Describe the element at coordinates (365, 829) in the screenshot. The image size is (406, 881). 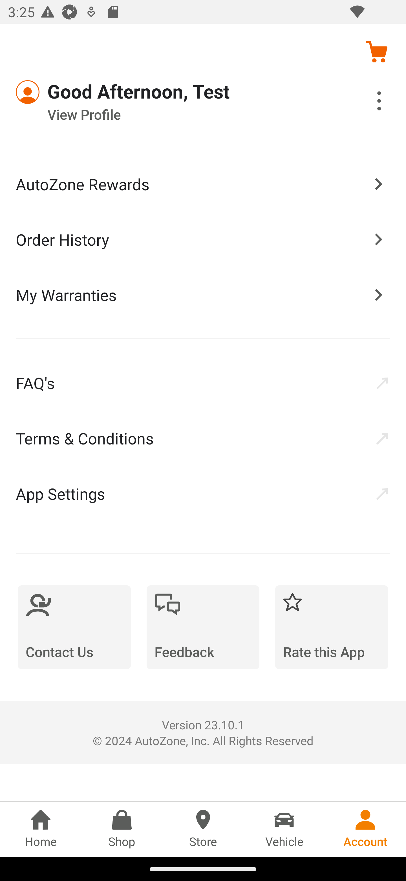
I see `Account` at that location.